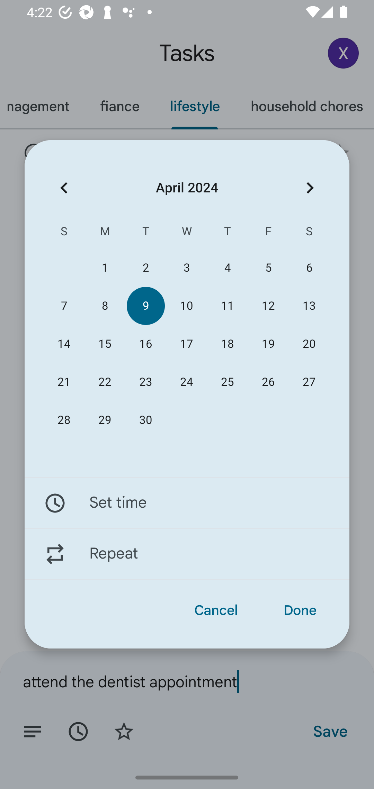 The height and width of the screenshot is (789, 374). What do you see at coordinates (310, 188) in the screenshot?
I see `Next month` at bounding box center [310, 188].